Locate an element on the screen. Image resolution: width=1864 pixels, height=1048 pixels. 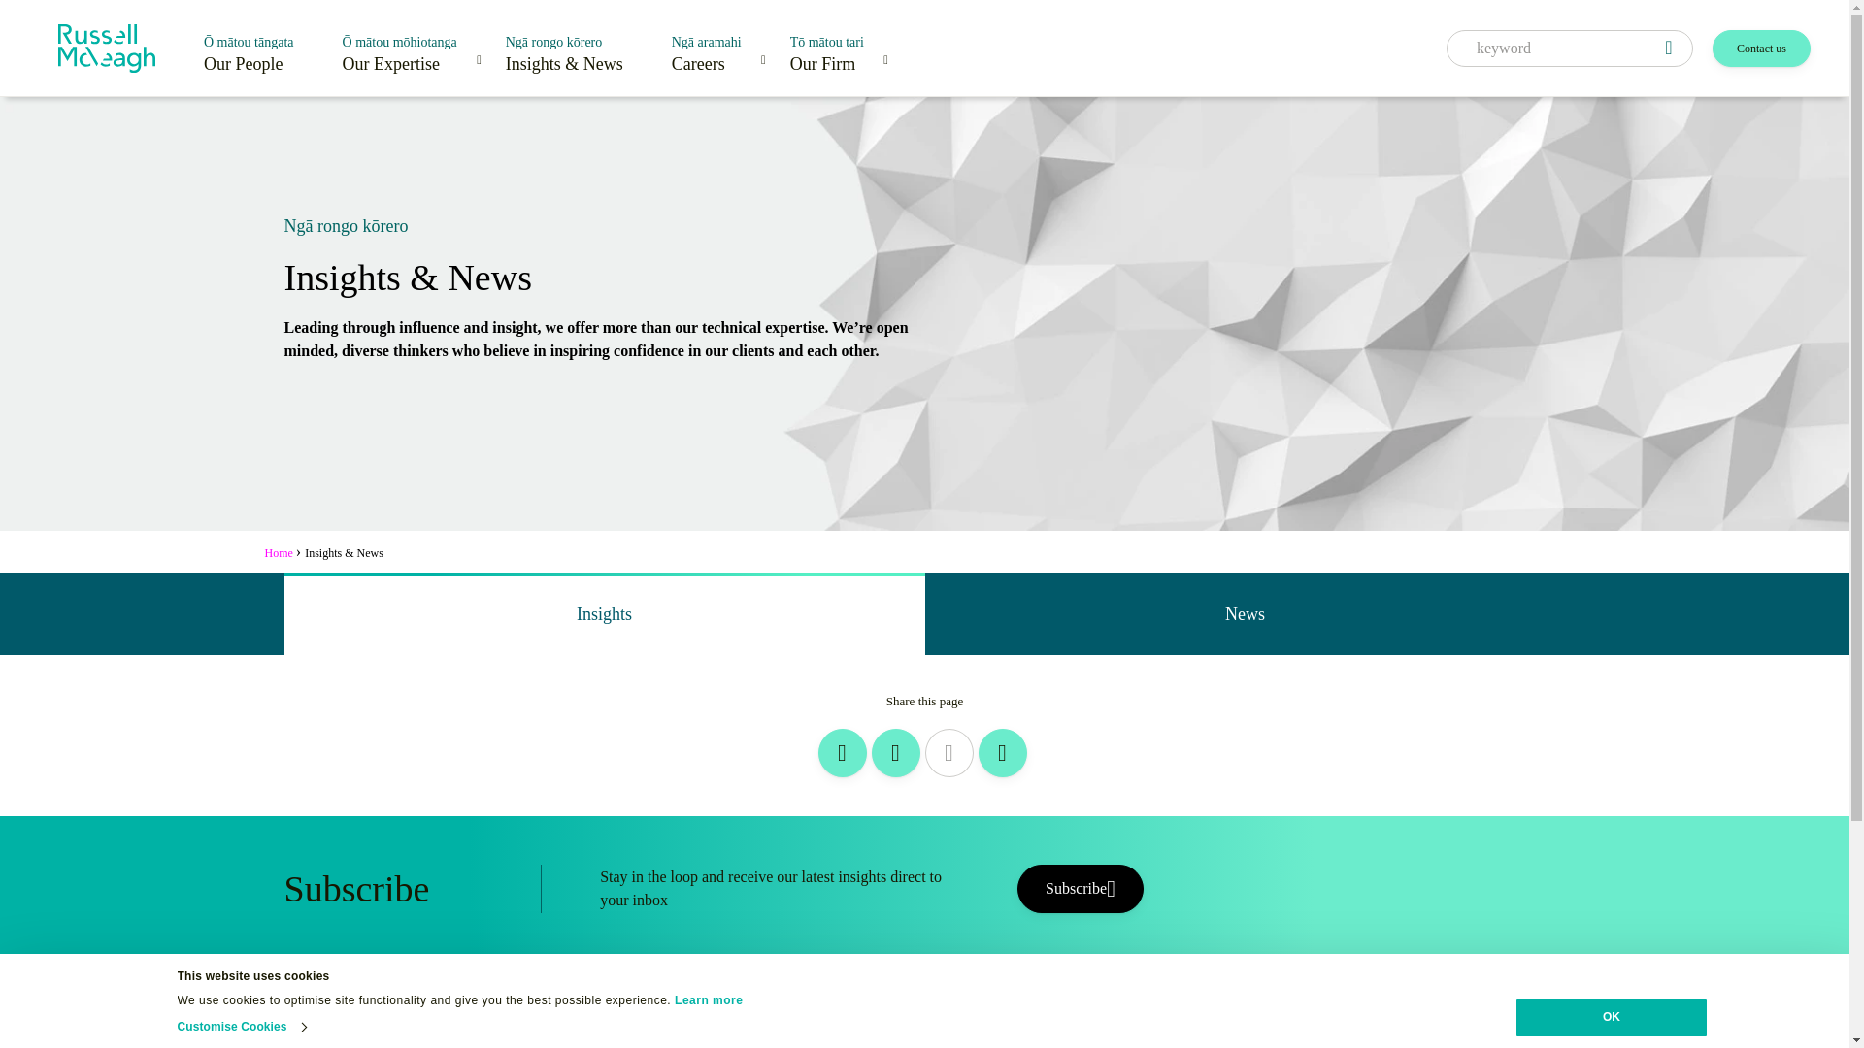
Send to a Friend is located at coordinates (1002, 753).